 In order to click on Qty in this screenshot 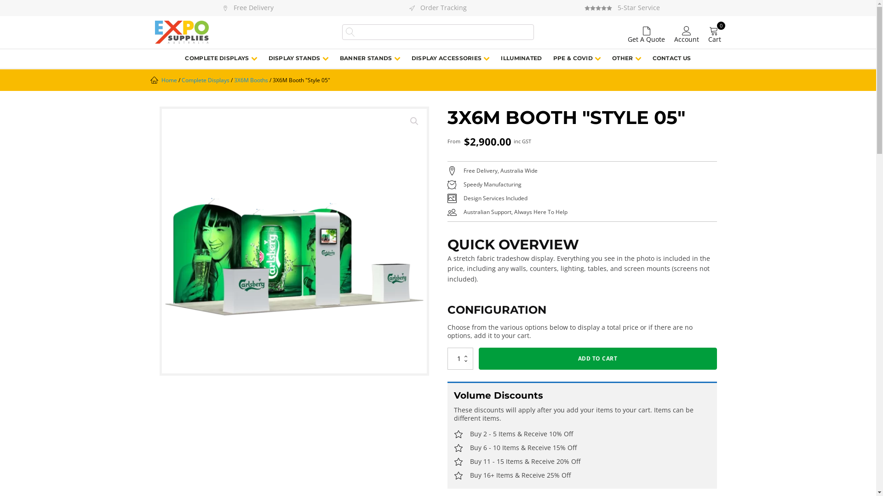, I will do `click(460, 359)`.